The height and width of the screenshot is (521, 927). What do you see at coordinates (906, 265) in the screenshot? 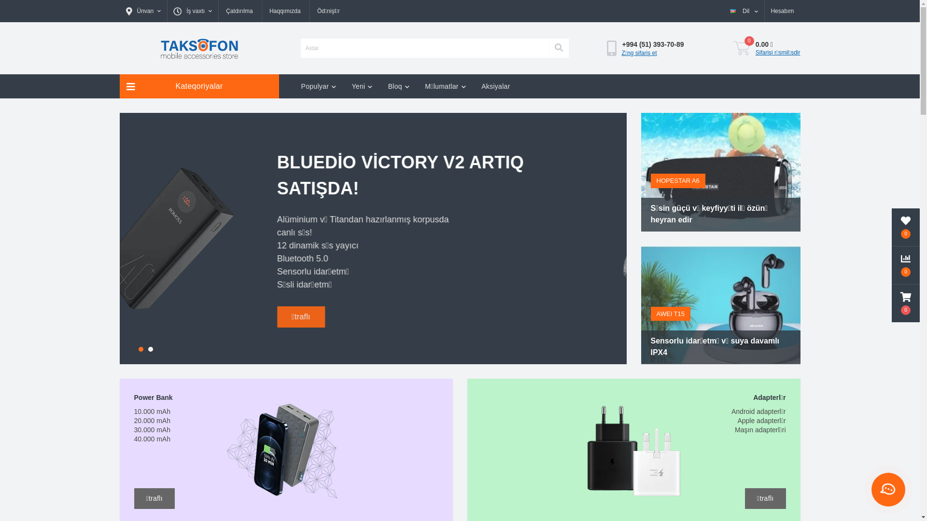
I see `0` at bounding box center [906, 265].